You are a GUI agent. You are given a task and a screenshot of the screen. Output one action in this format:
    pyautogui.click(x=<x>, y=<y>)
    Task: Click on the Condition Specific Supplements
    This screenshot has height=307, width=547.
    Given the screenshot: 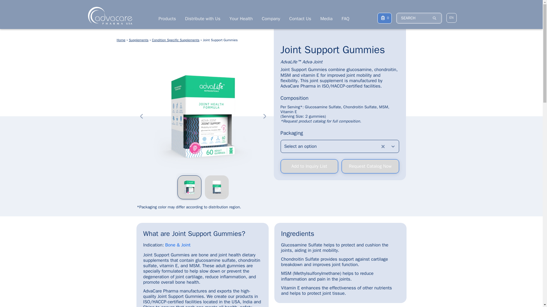 What is the action you would take?
    pyautogui.click(x=175, y=40)
    